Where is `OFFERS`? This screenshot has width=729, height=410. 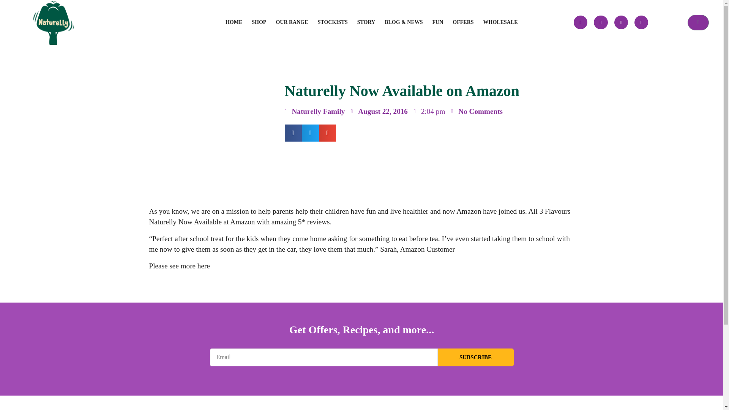
OFFERS is located at coordinates (463, 22).